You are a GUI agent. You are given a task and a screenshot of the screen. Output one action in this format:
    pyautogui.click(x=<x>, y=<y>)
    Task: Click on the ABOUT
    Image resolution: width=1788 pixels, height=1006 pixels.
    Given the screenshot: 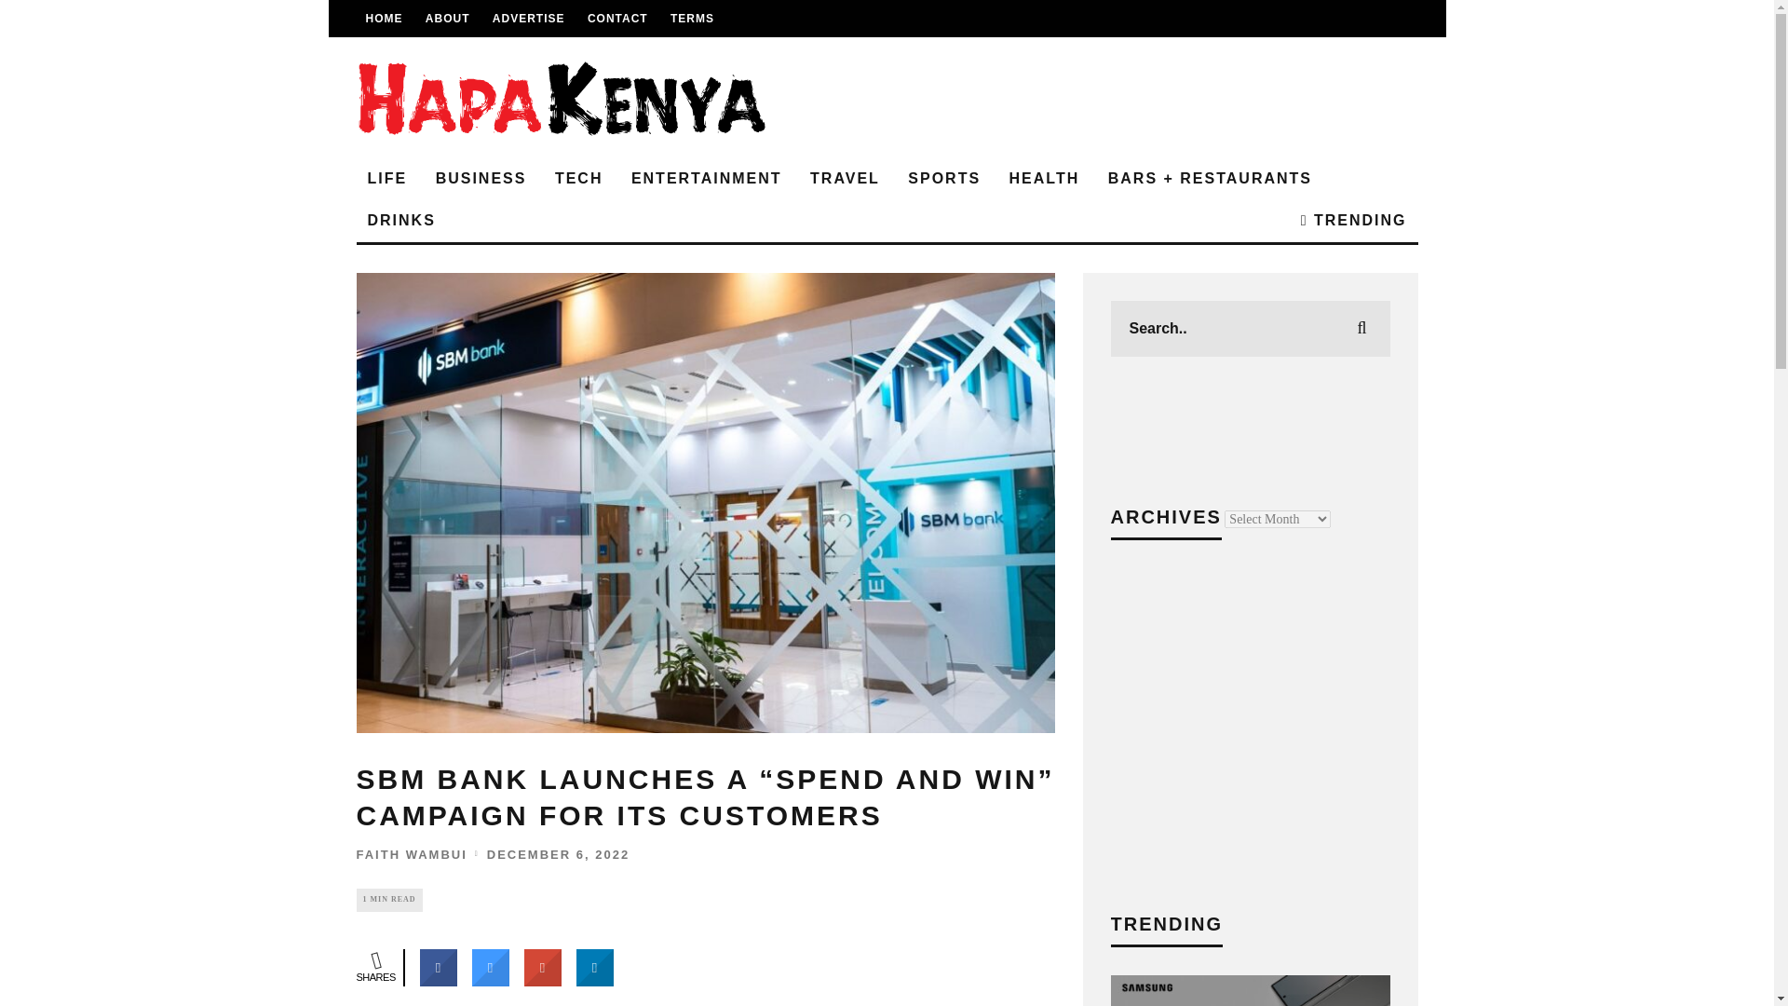 What is the action you would take?
    pyautogui.click(x=447, y=19)
    